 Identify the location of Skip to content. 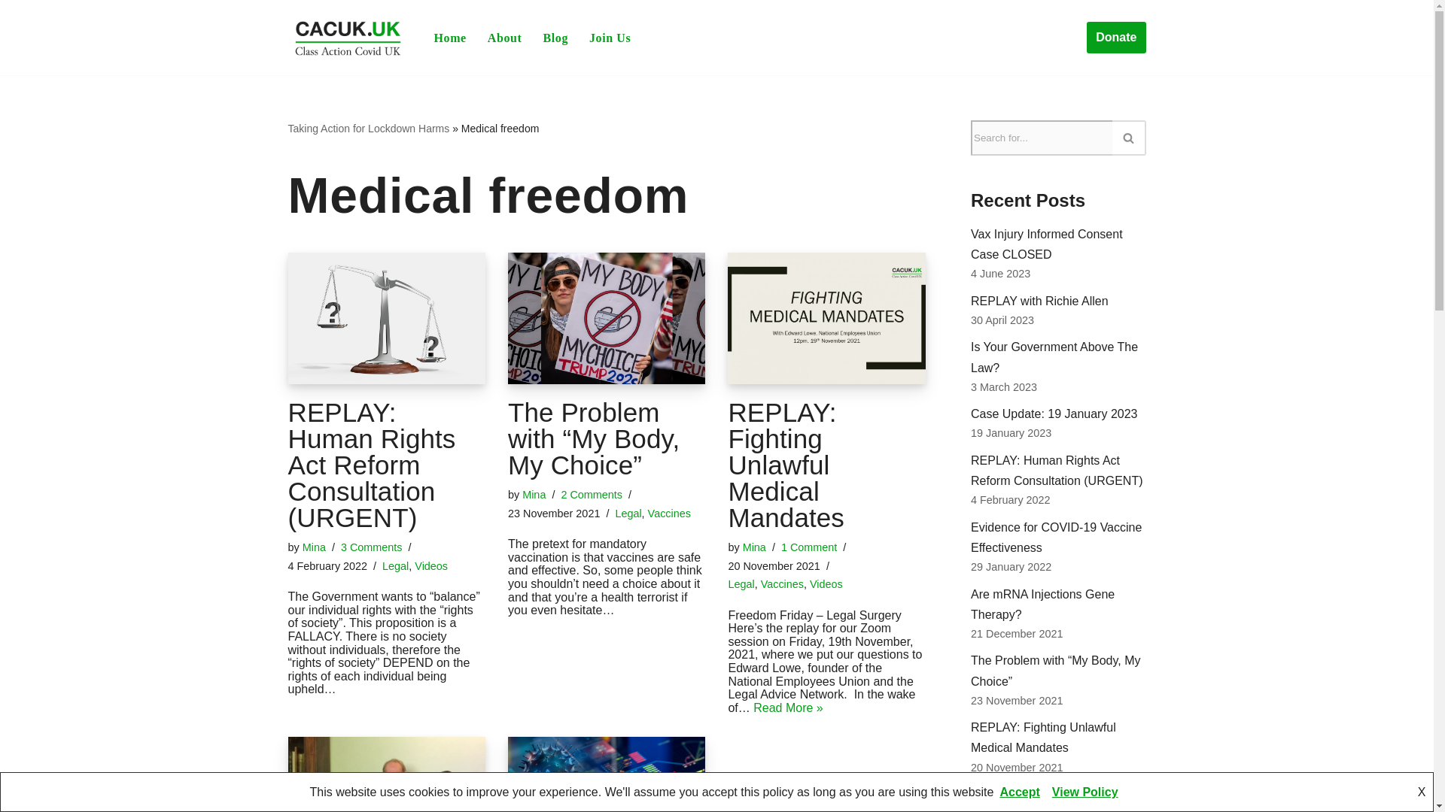
(11, 32).